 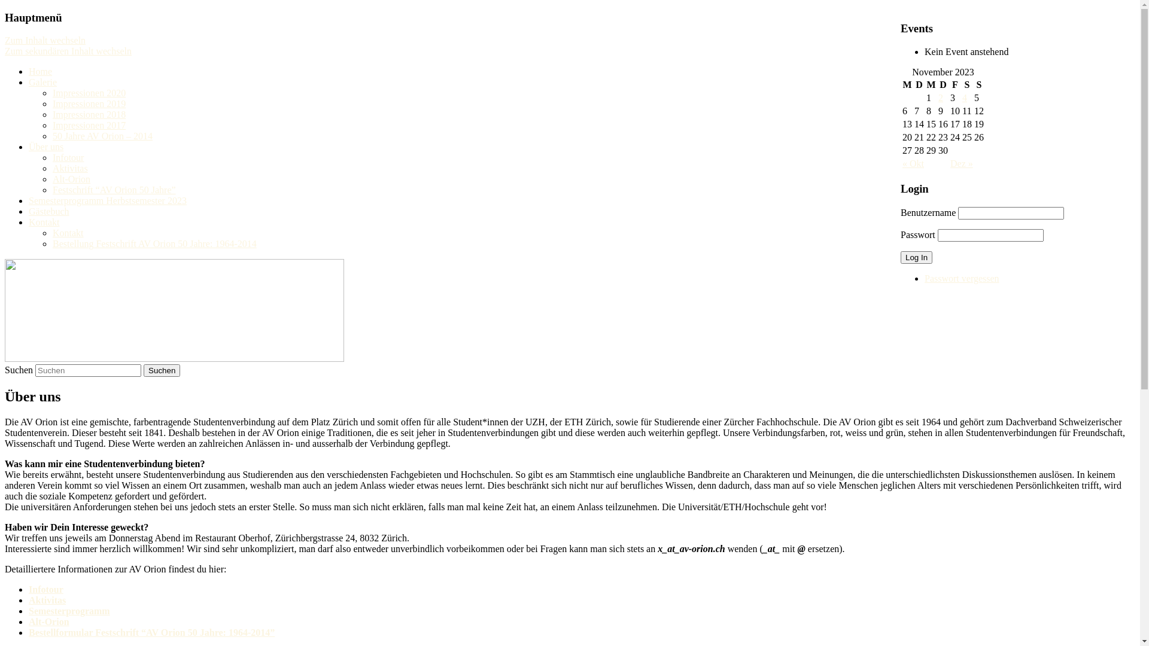 I want to click on Impressionen 2018, so click(x=89, y=115).